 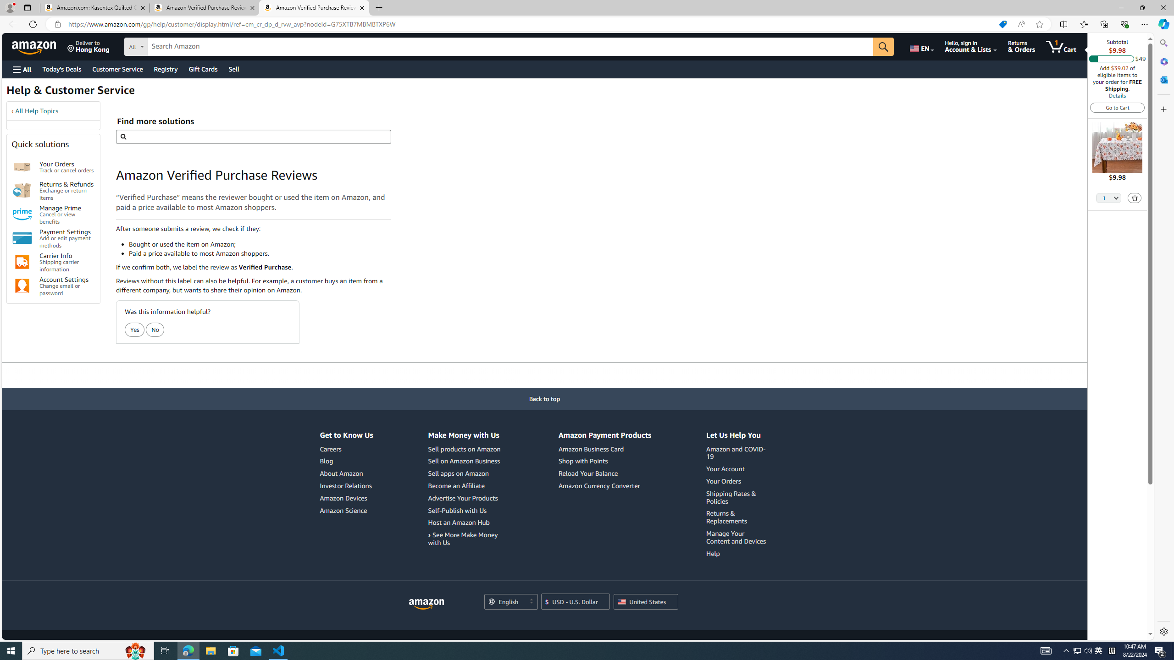 I want to click on See More Make Money with Us, so click(x=465, y=539).